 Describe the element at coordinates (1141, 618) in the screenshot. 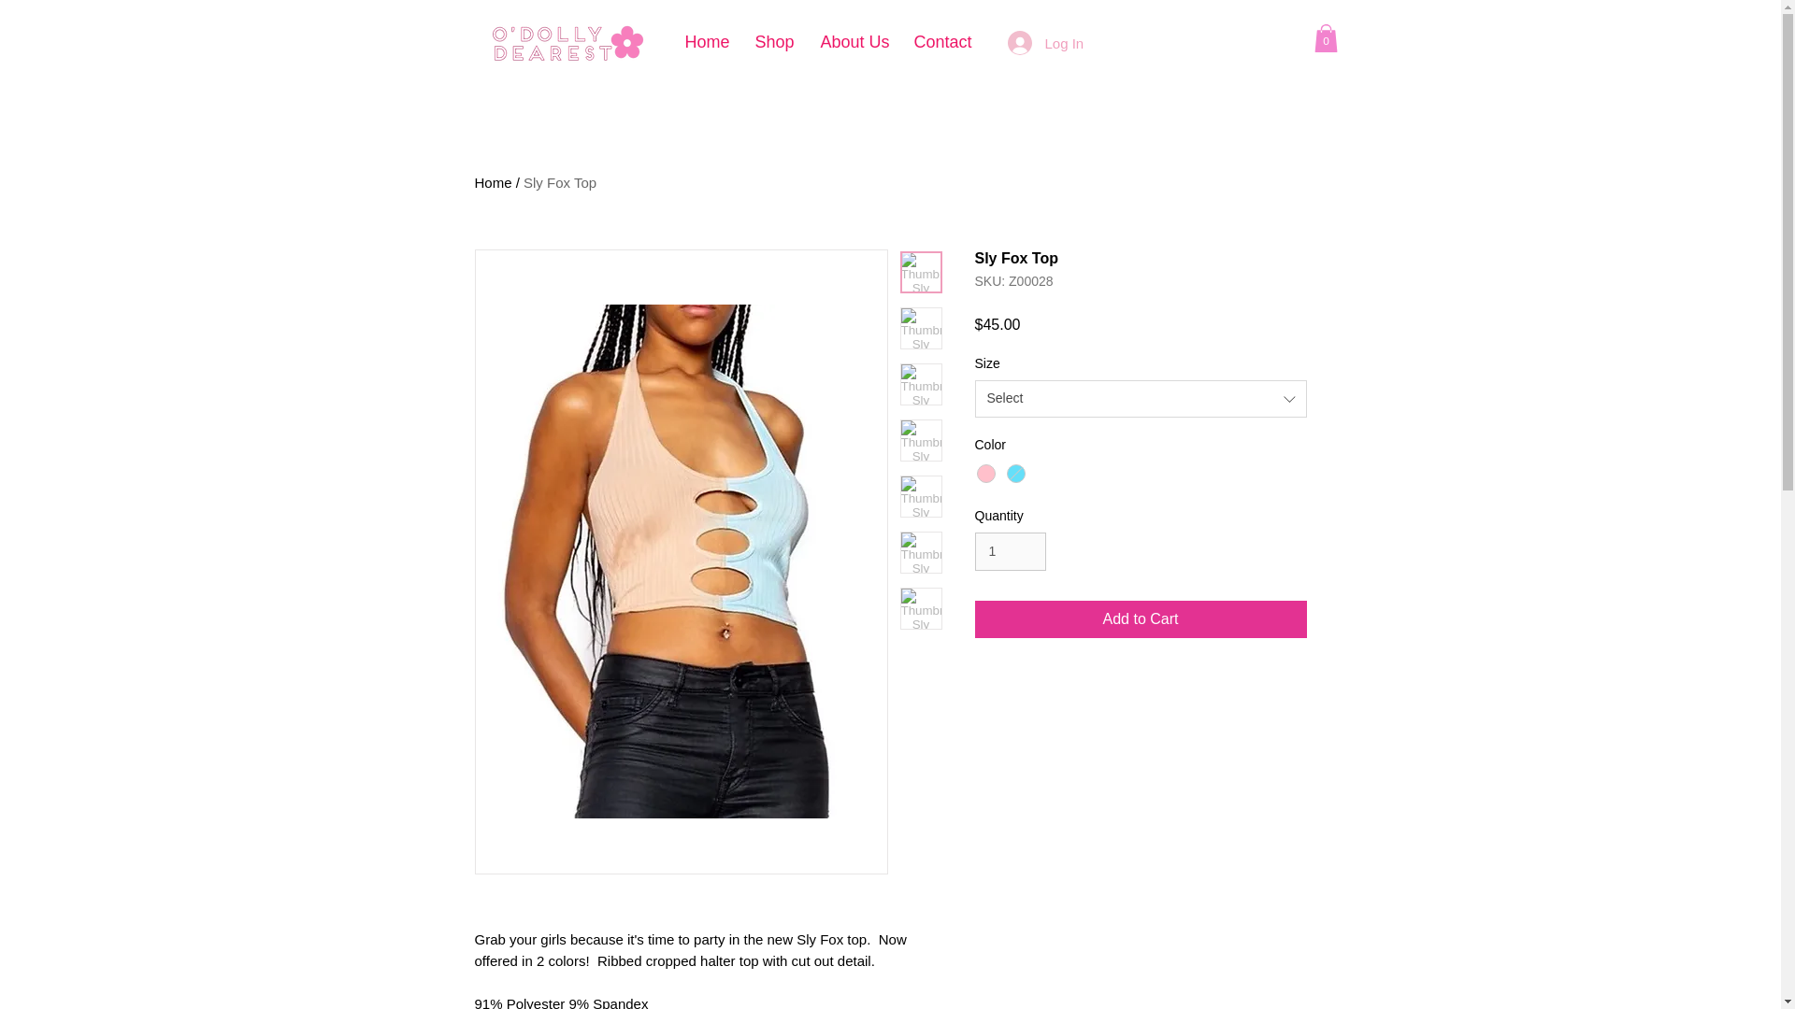

I see `Add to Cart` at that location.